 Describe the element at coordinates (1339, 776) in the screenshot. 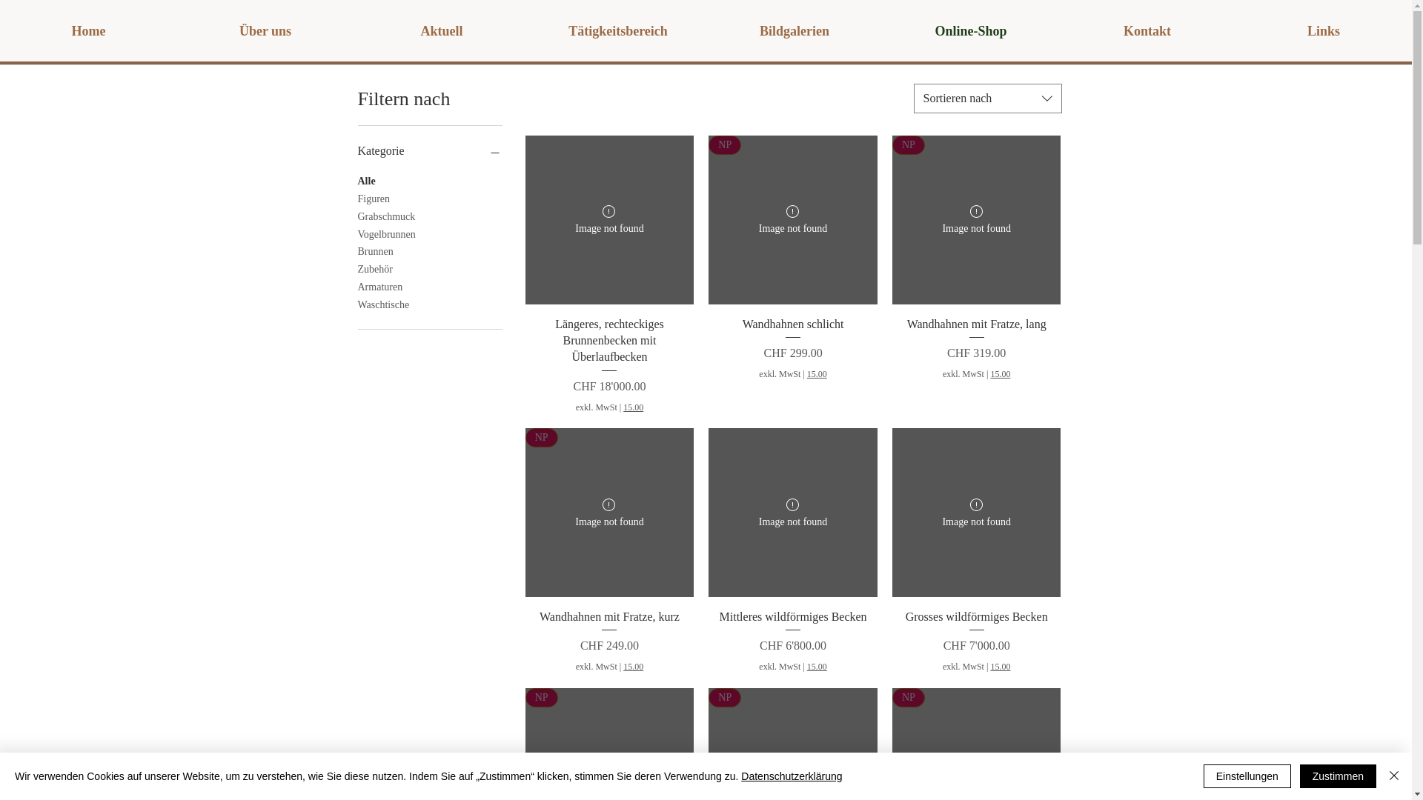

I see `Zustimmen` at that location.